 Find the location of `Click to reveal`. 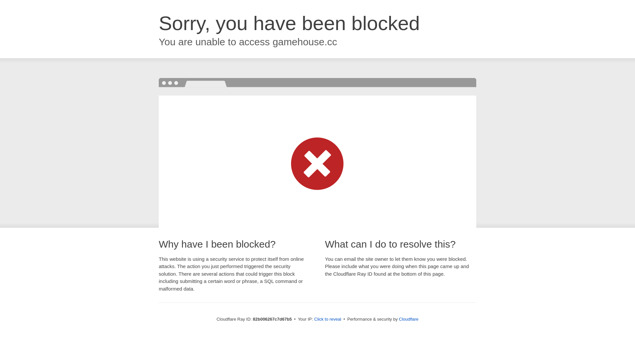

Click to reveal is located at coordinates (328, 319).